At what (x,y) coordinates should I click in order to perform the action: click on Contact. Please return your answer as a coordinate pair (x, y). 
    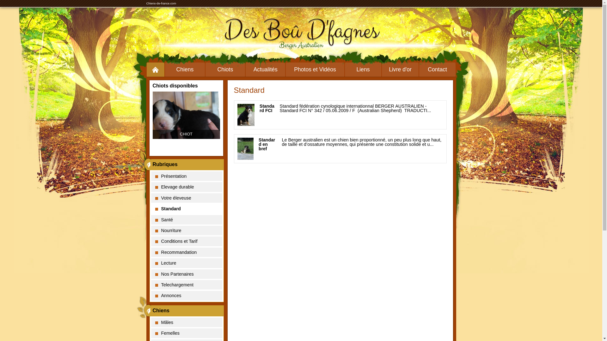
    Looking at the image, I should click on (438, 69).